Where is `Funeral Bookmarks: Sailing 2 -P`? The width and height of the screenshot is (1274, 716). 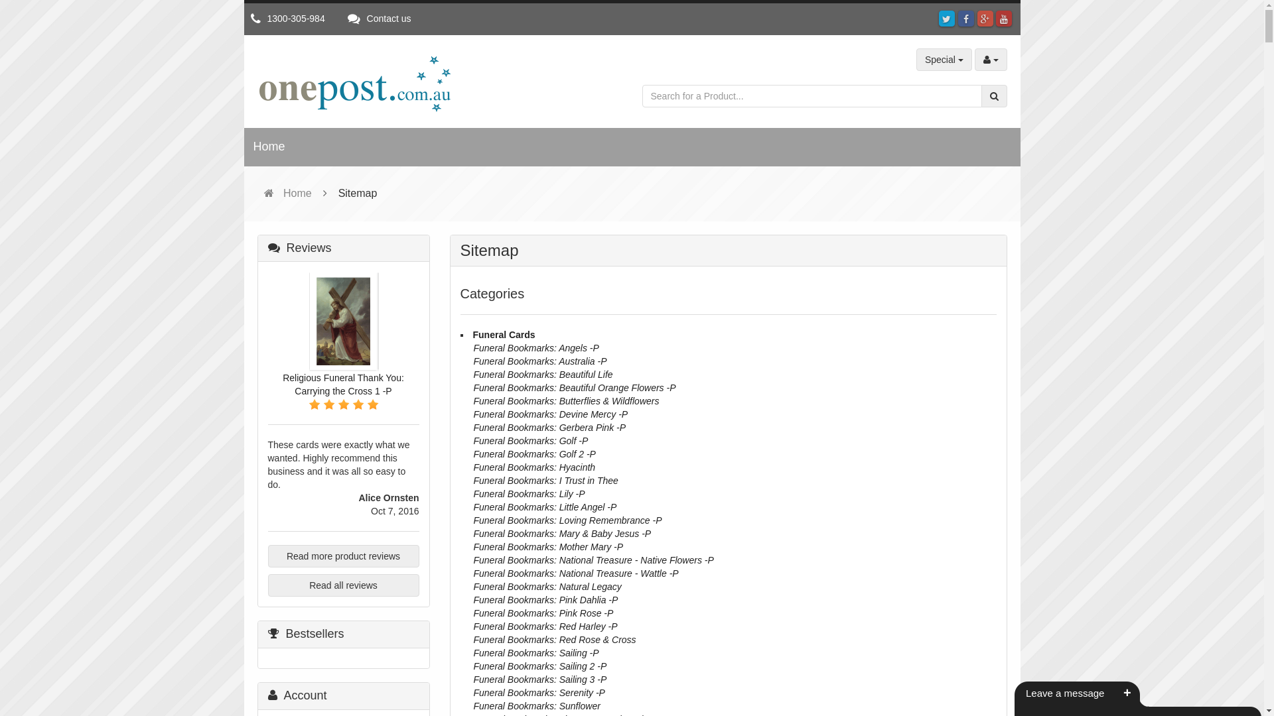
Funeral Bookmarks: Sailing 2 -P is located at coordinates (540, 666).